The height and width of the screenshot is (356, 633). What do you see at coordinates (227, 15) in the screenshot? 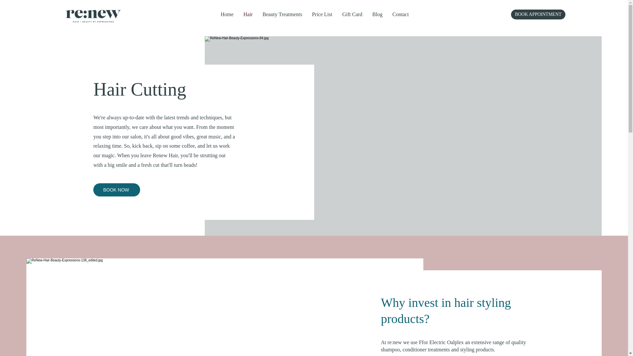
I see `Home` at bounding box center [227, 15].